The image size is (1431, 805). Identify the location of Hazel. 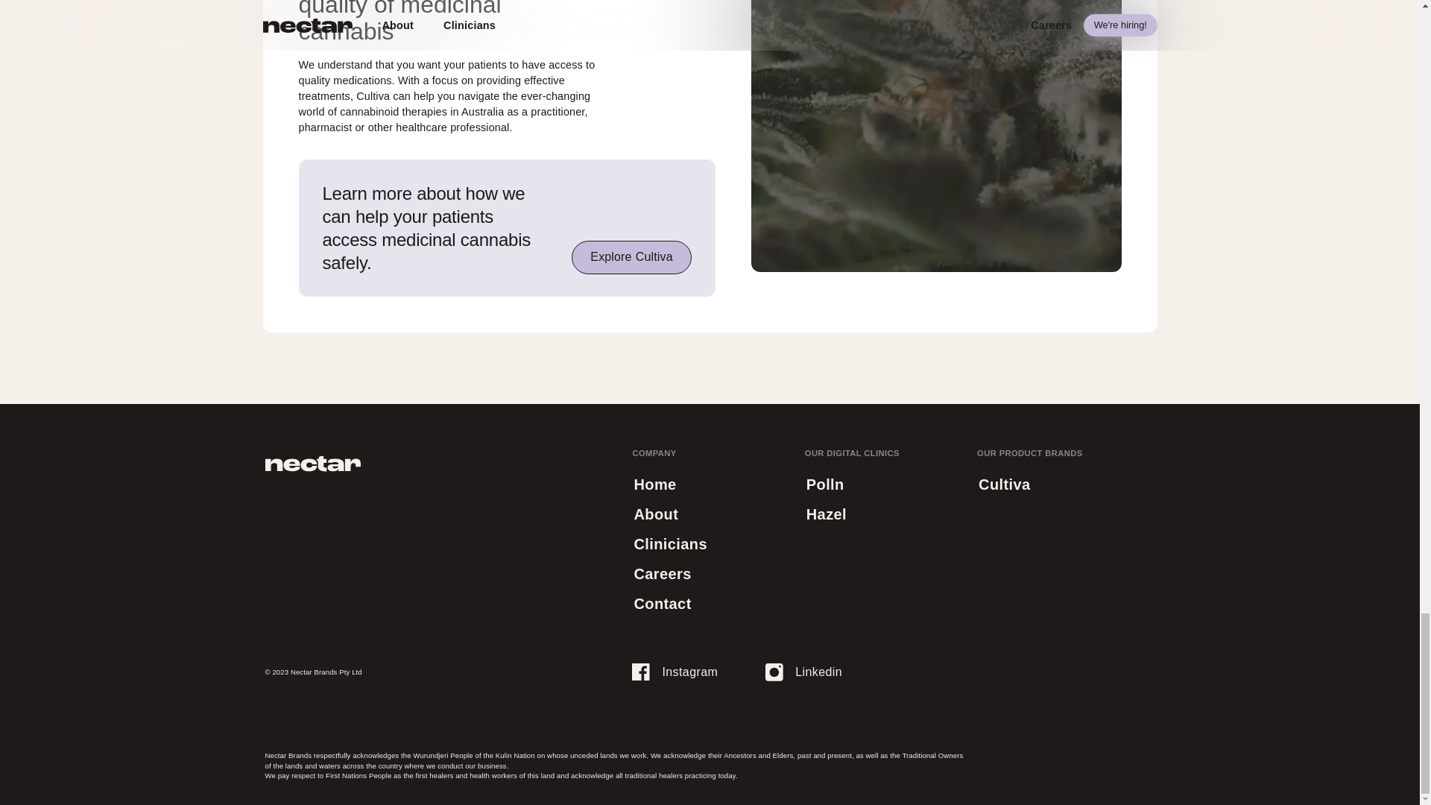
(803, 672).